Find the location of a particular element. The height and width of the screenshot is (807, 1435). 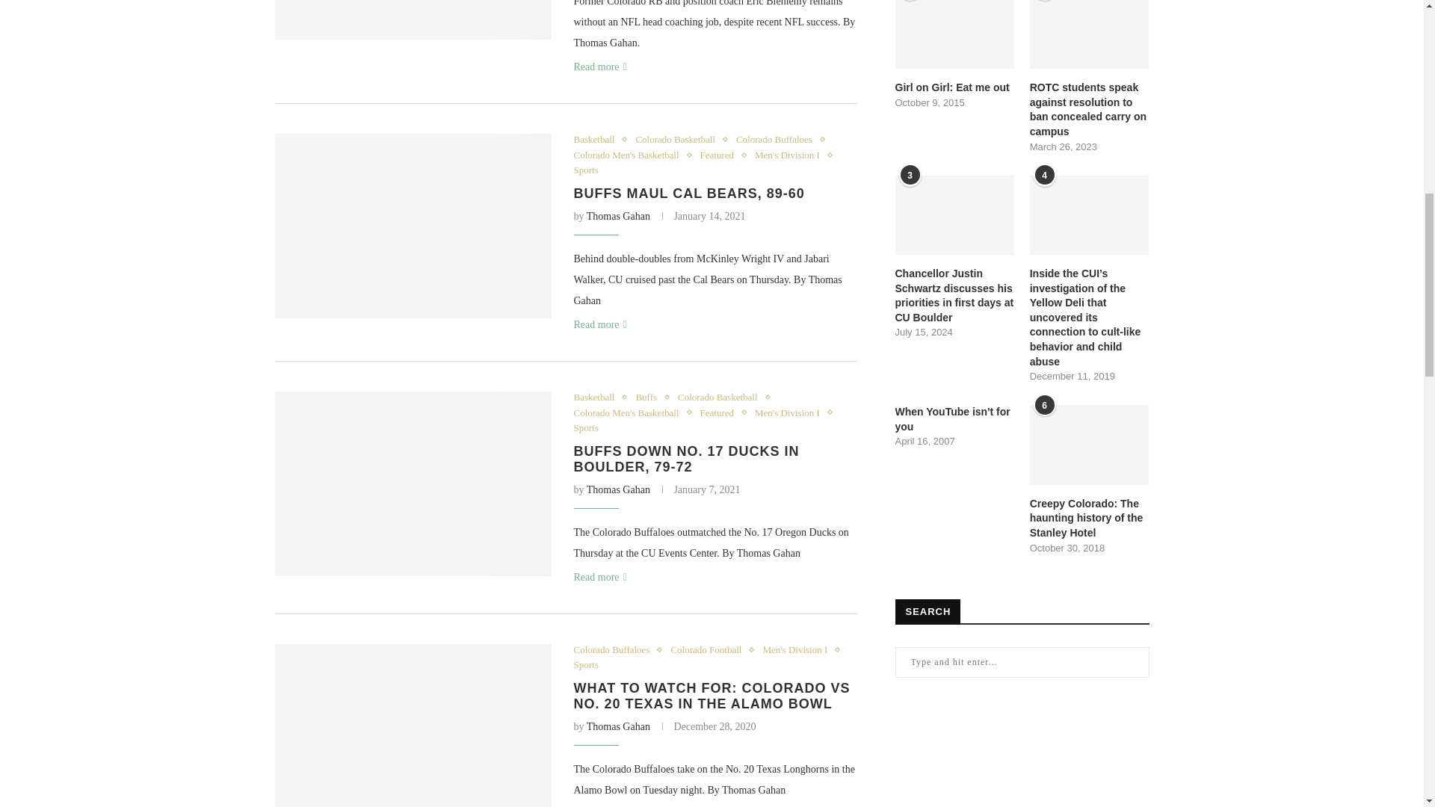

Girl on Girl: Eat me out is located at coordinates (955, 88).